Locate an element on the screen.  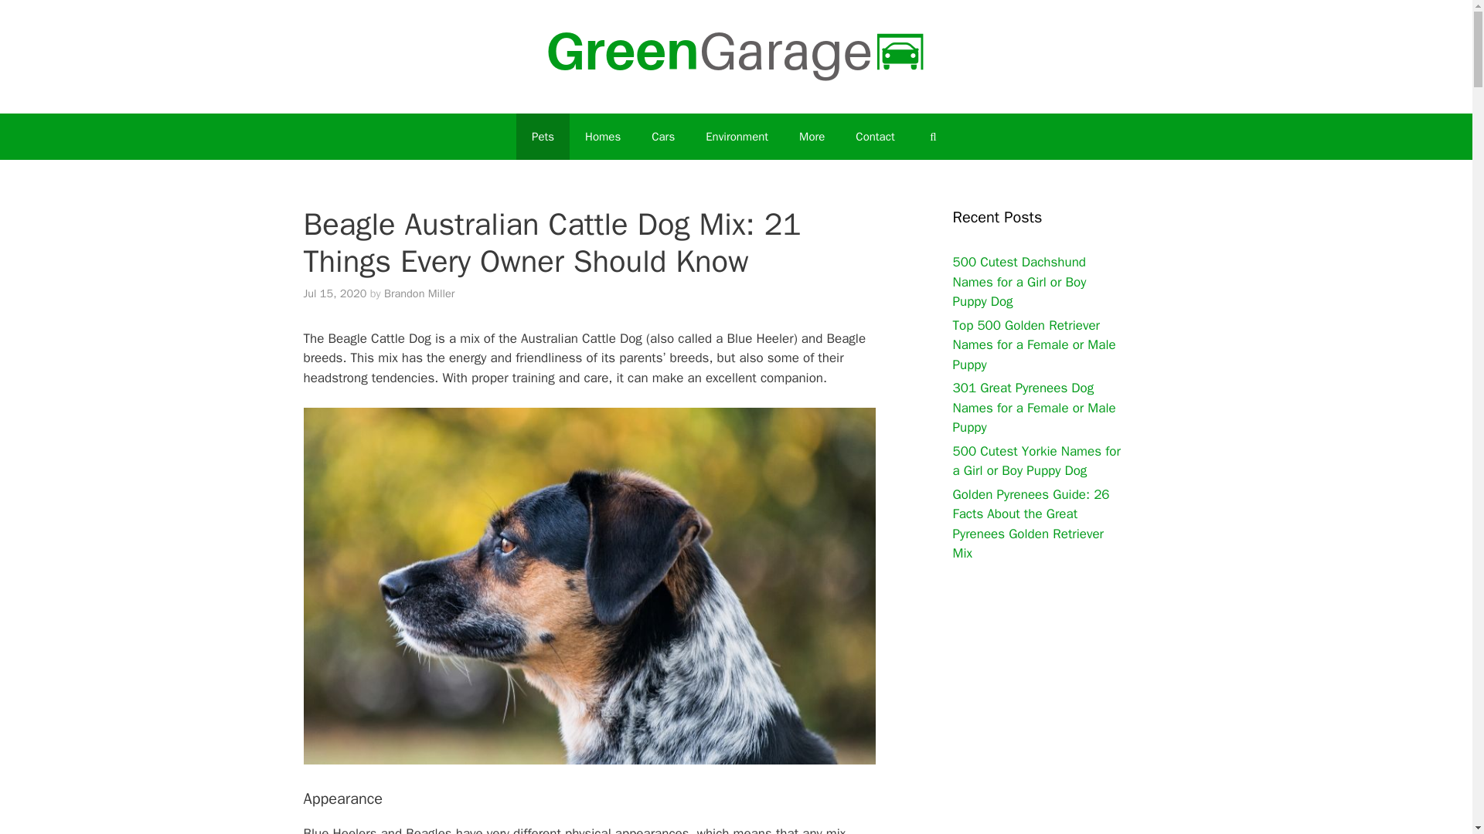
Green Garage is located at coordinates (736, 56).